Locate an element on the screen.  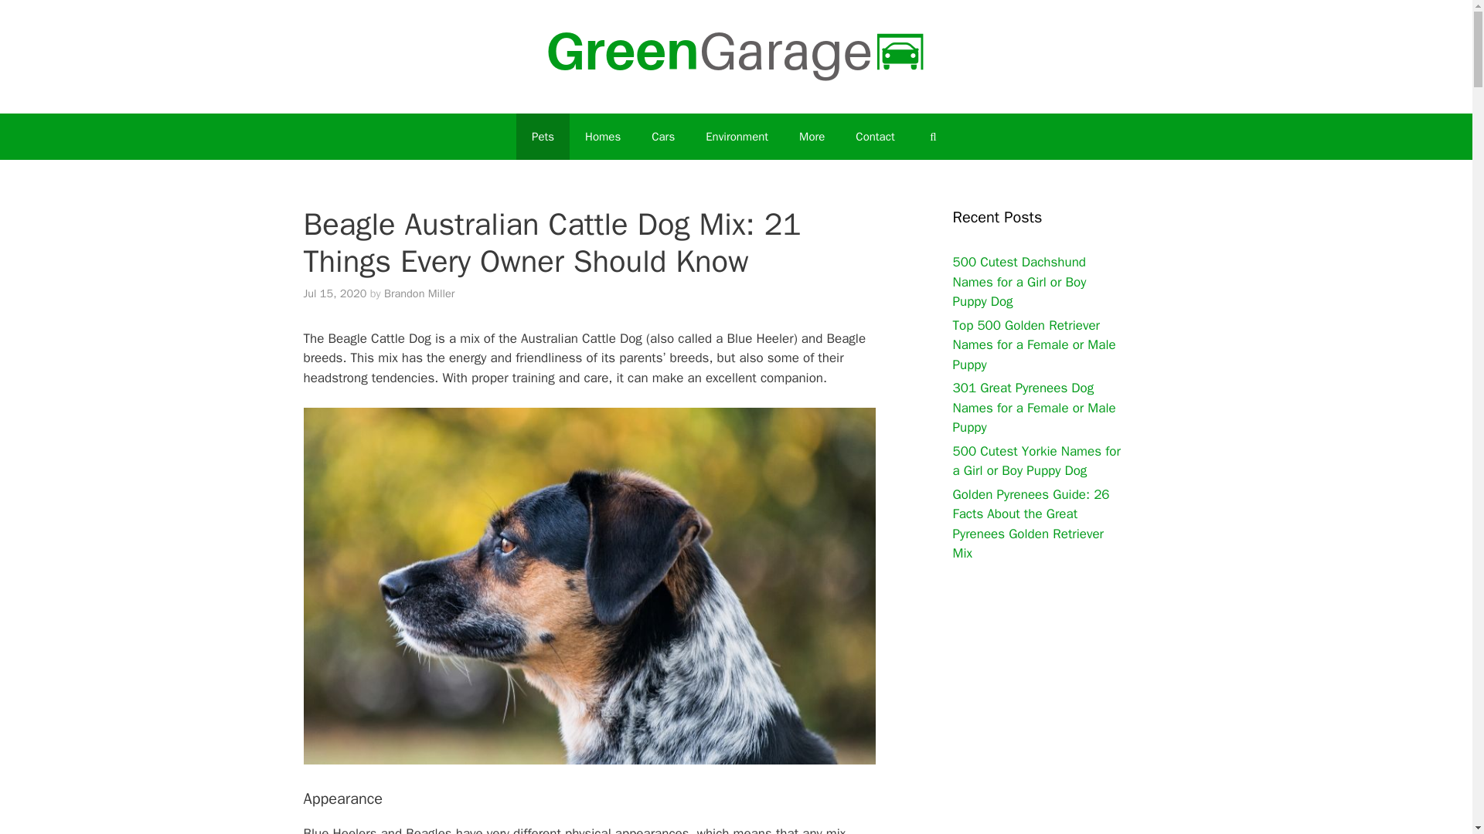
Green Garage is located at coordinates (736, 56).